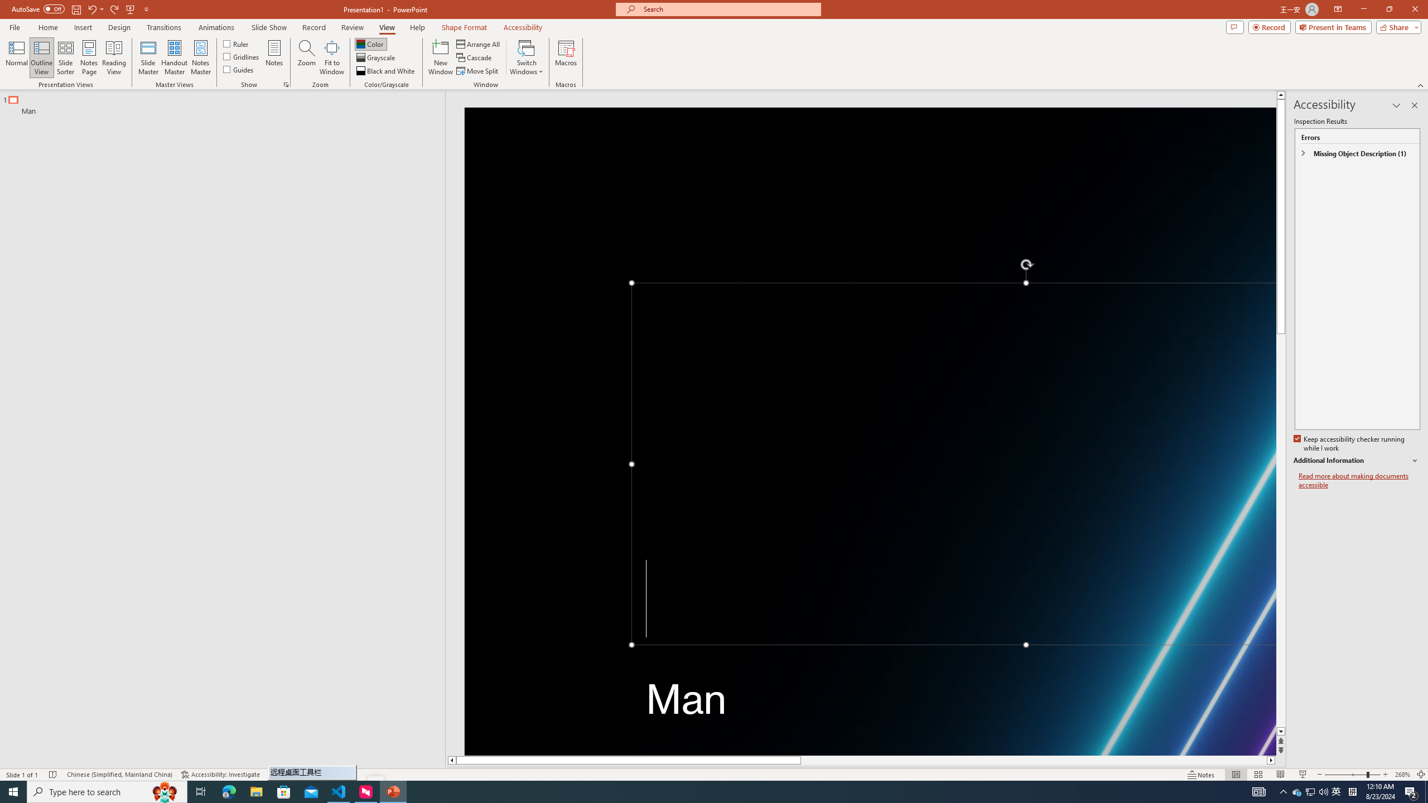  I want to click on Guides, so click(239, 69).